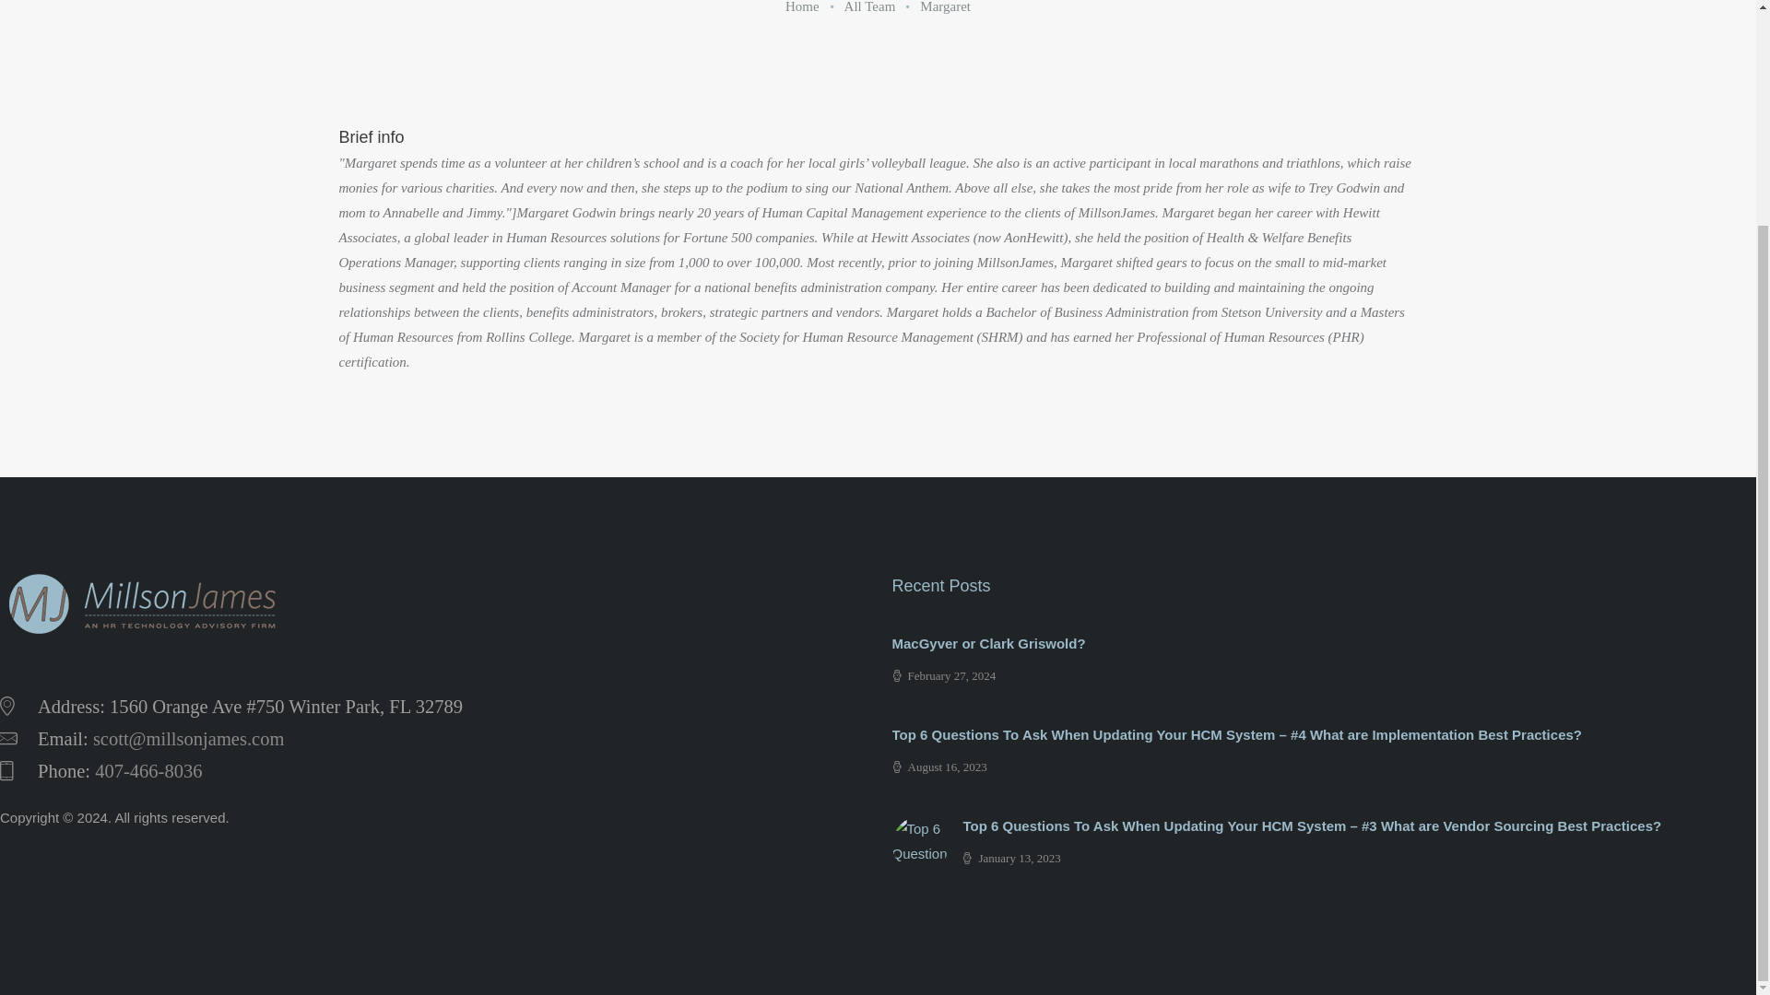  What do you see at coordinates (147, 770) in the screenshot?
I see `407-466-8036` at bounding box center [147, 770].